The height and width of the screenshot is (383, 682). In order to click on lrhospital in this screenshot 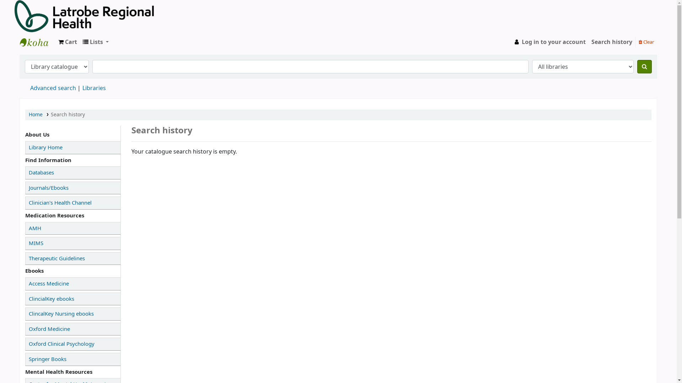, I will do `click(38, 42)`.